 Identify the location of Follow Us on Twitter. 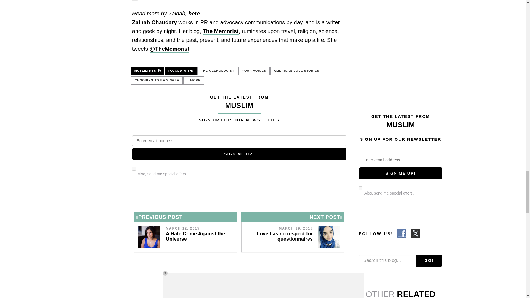
(415, 233).